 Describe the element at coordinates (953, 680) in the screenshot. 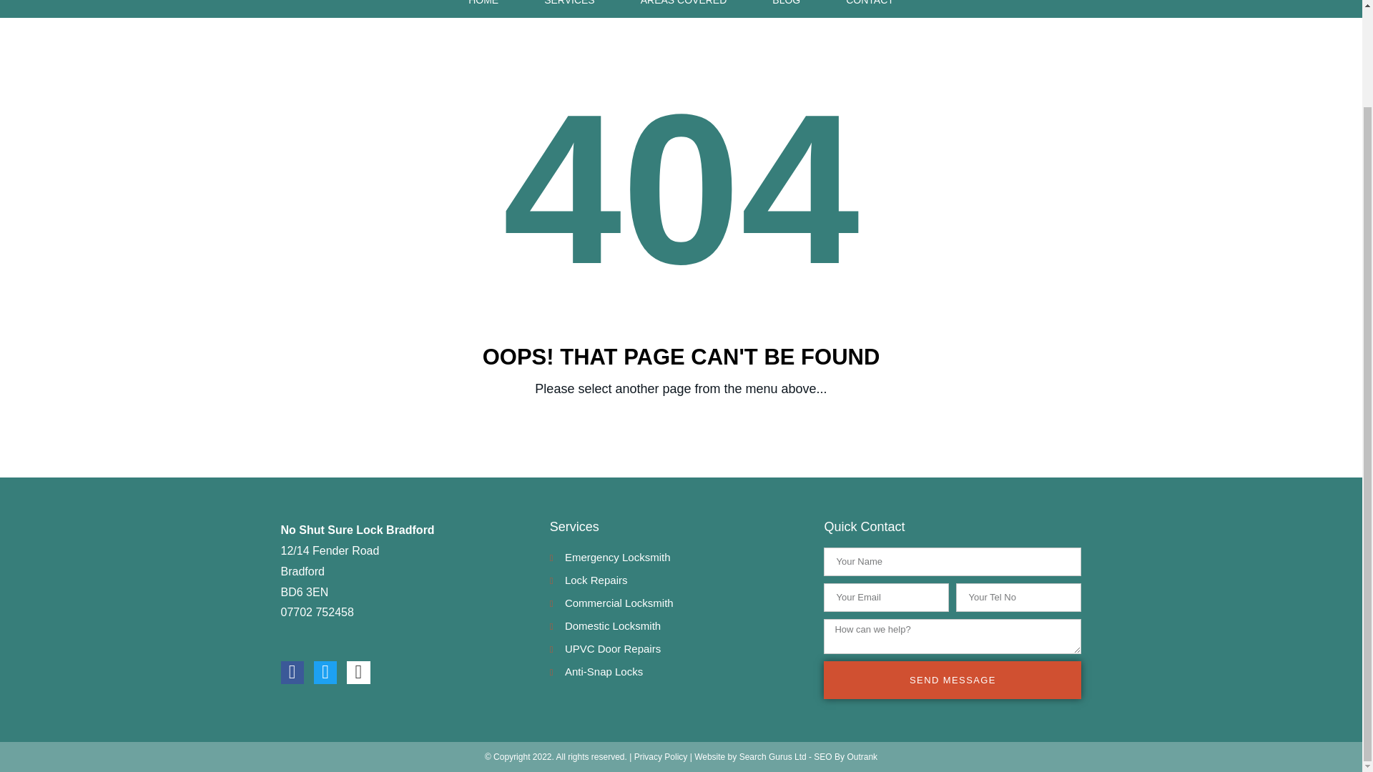

I see `SEND MESSAGE` at that location.